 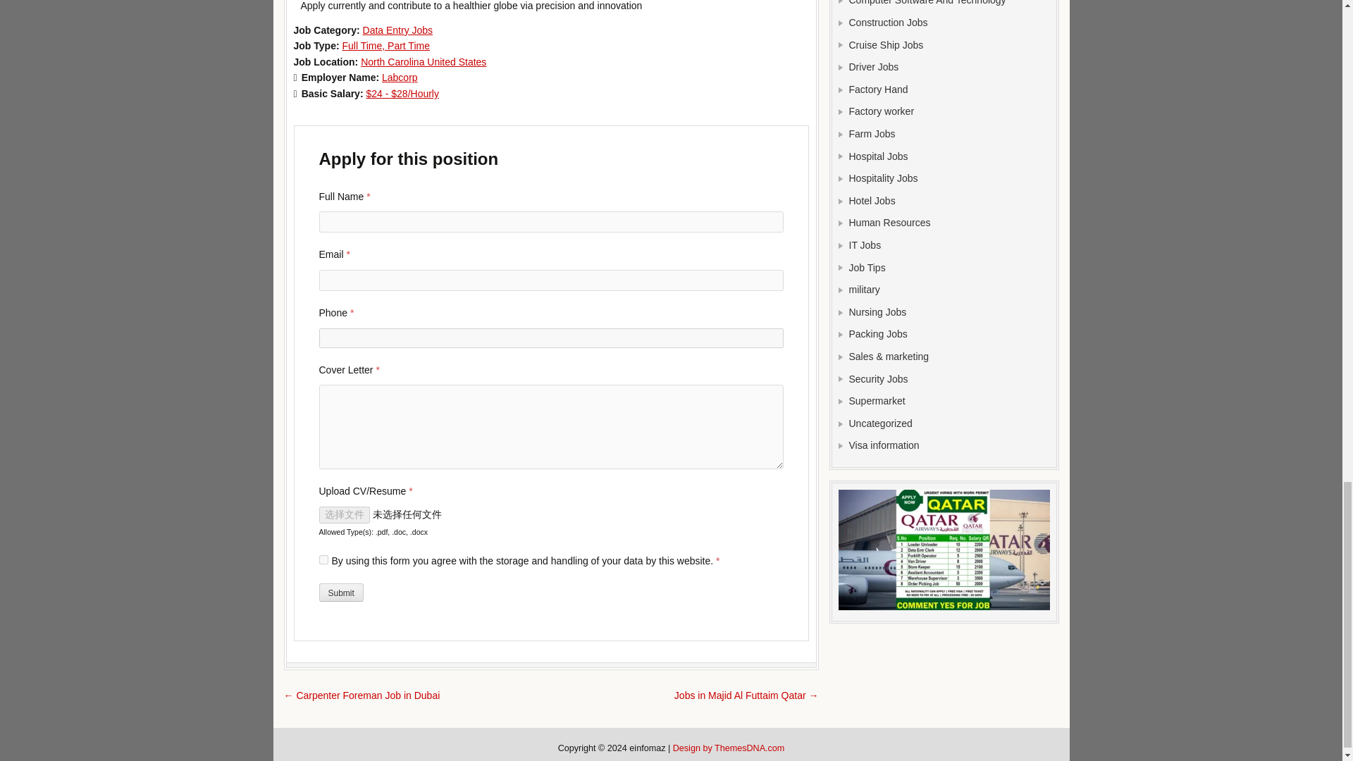 I want to click on North Carolina United States, so click(x=423, y=62).